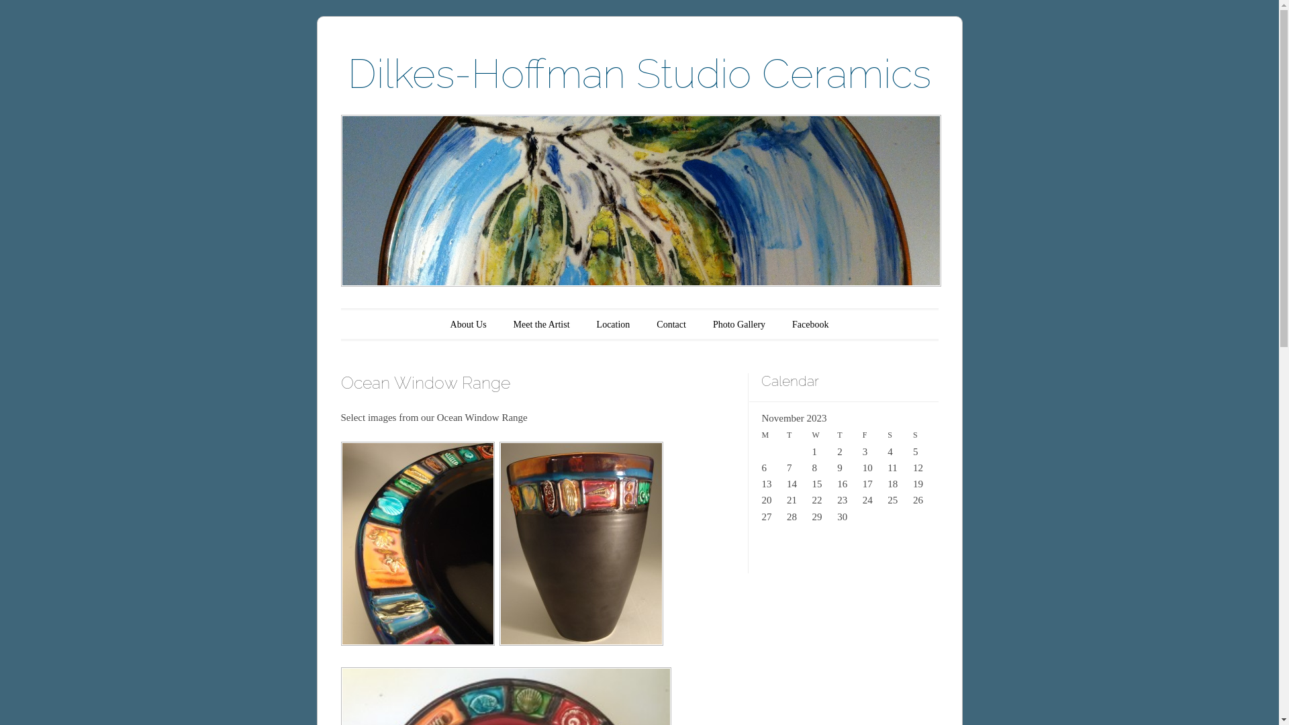 This screenshot has height=725, width=1289. Describe the element at coordinates (614, 325) in the screenshot. I see `Location` at that location.